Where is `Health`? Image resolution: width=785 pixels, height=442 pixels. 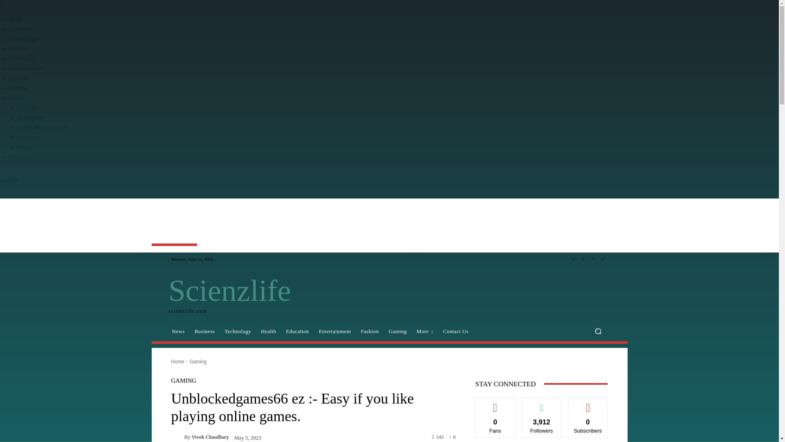 Health is located at coordinates (17, 49).